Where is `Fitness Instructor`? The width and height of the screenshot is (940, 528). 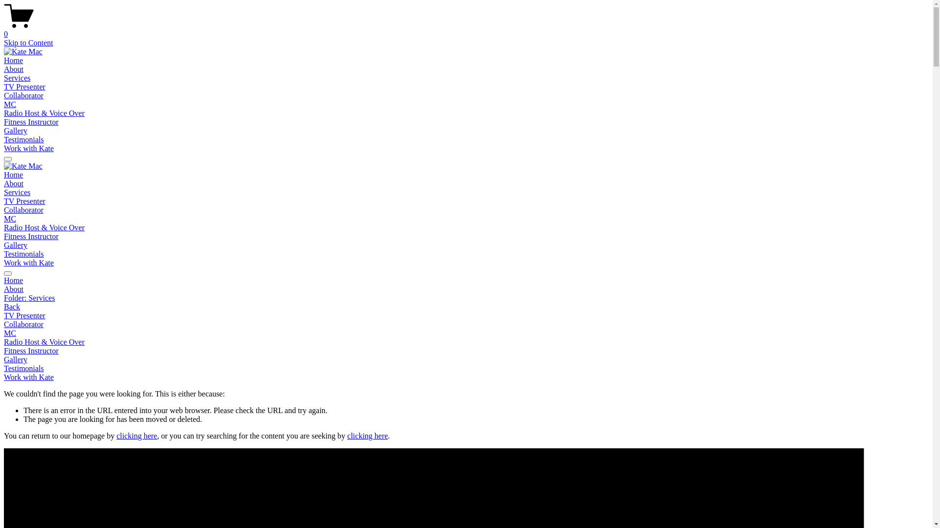 Fitness Instructor is located at coordinates (31, 237).